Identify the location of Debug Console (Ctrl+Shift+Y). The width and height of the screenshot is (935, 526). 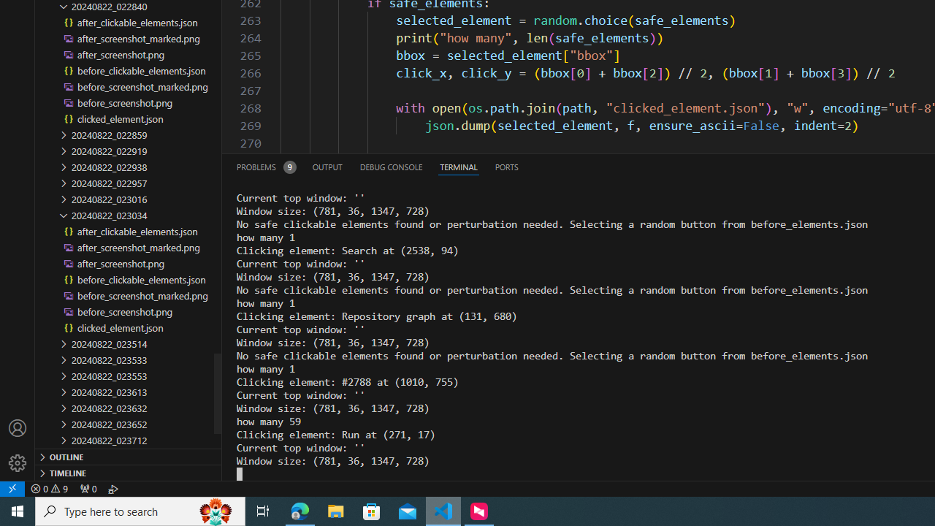
(392, 167).